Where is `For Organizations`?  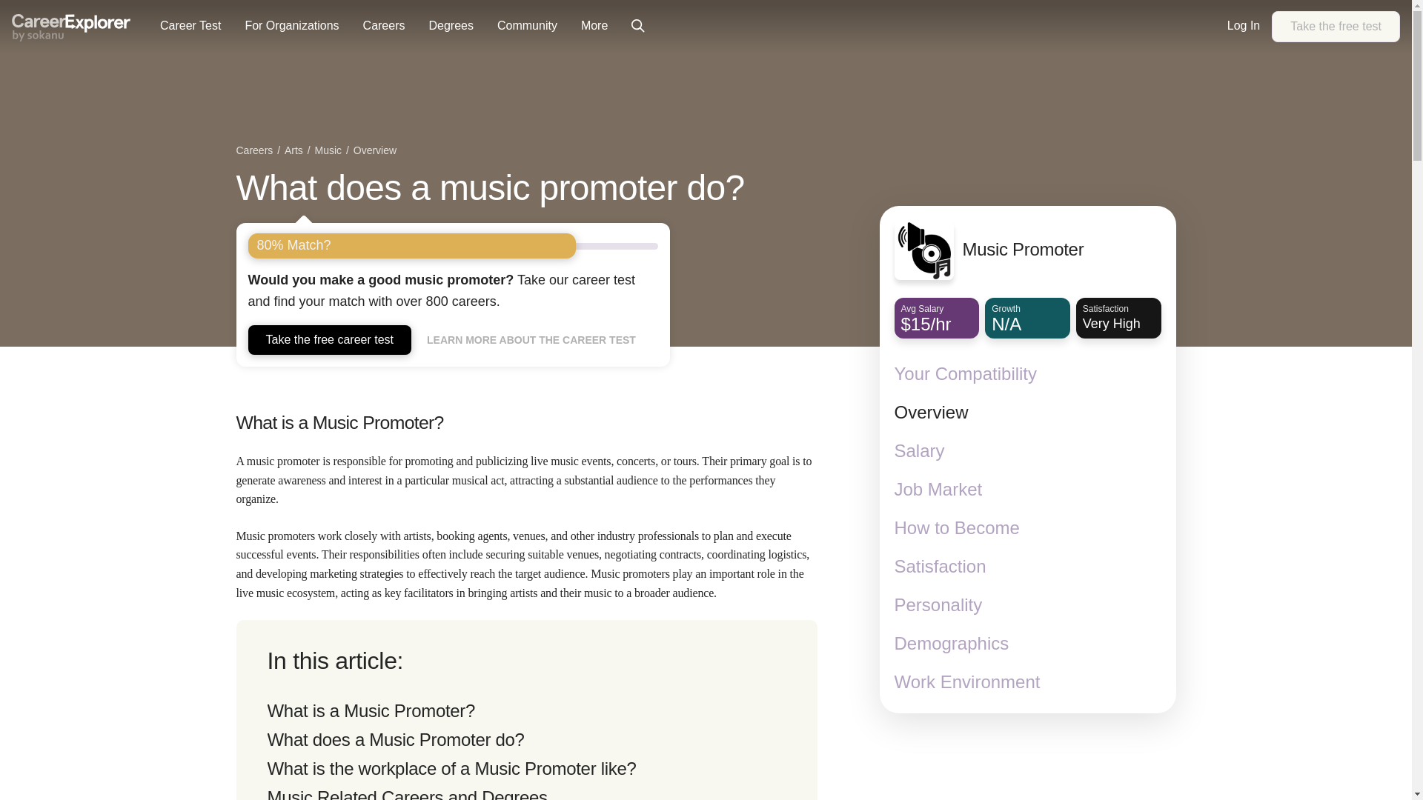
For Organizations is located at coordinates (291, 27).